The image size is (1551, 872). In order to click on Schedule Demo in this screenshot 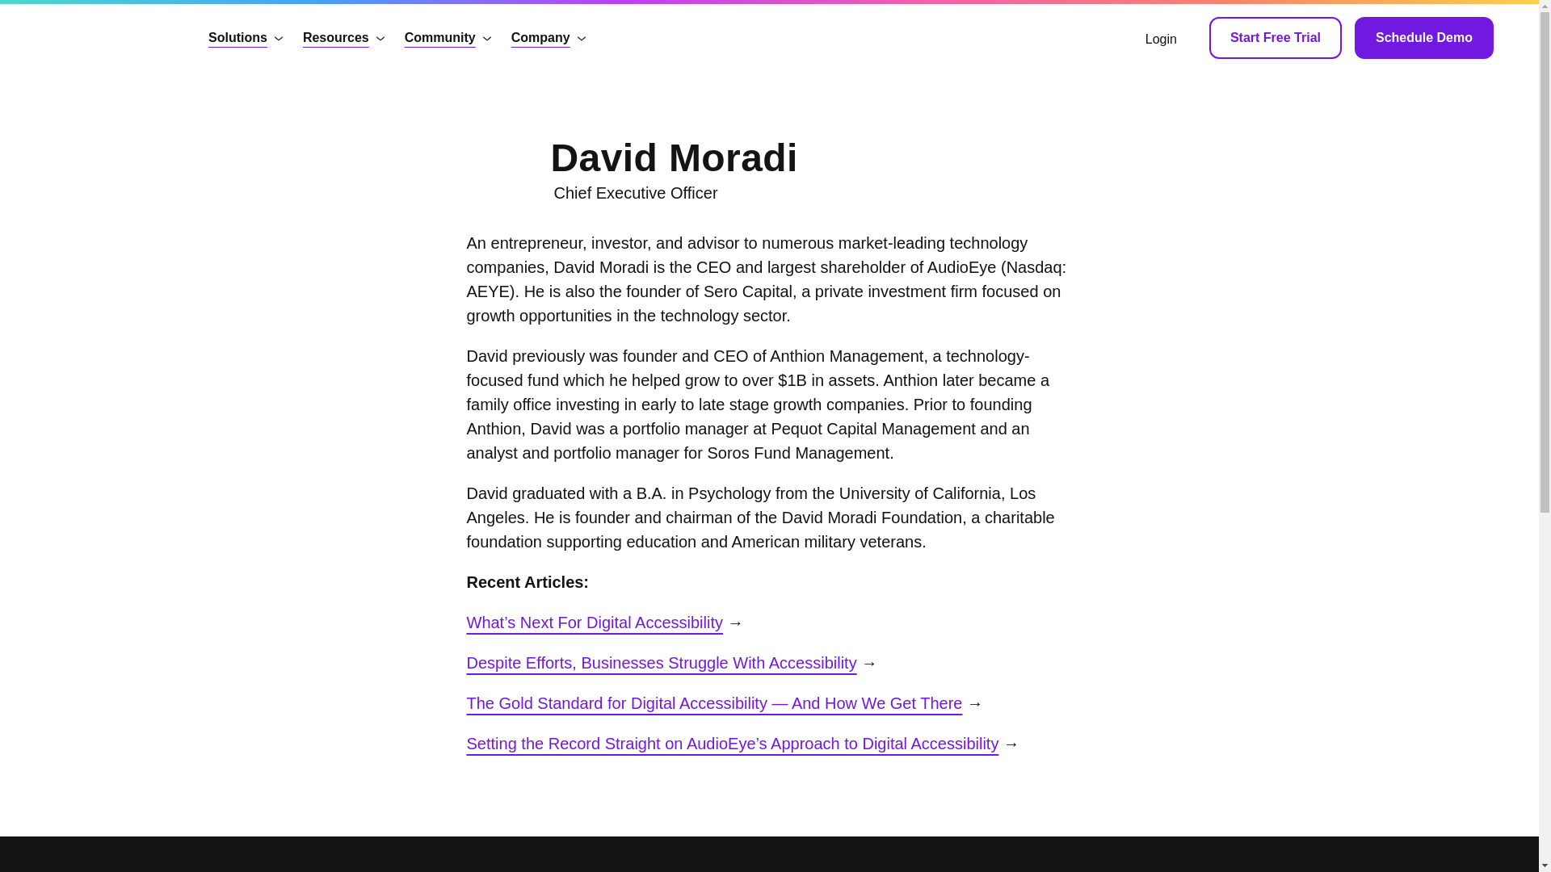, I will do `click(344, 37)`.